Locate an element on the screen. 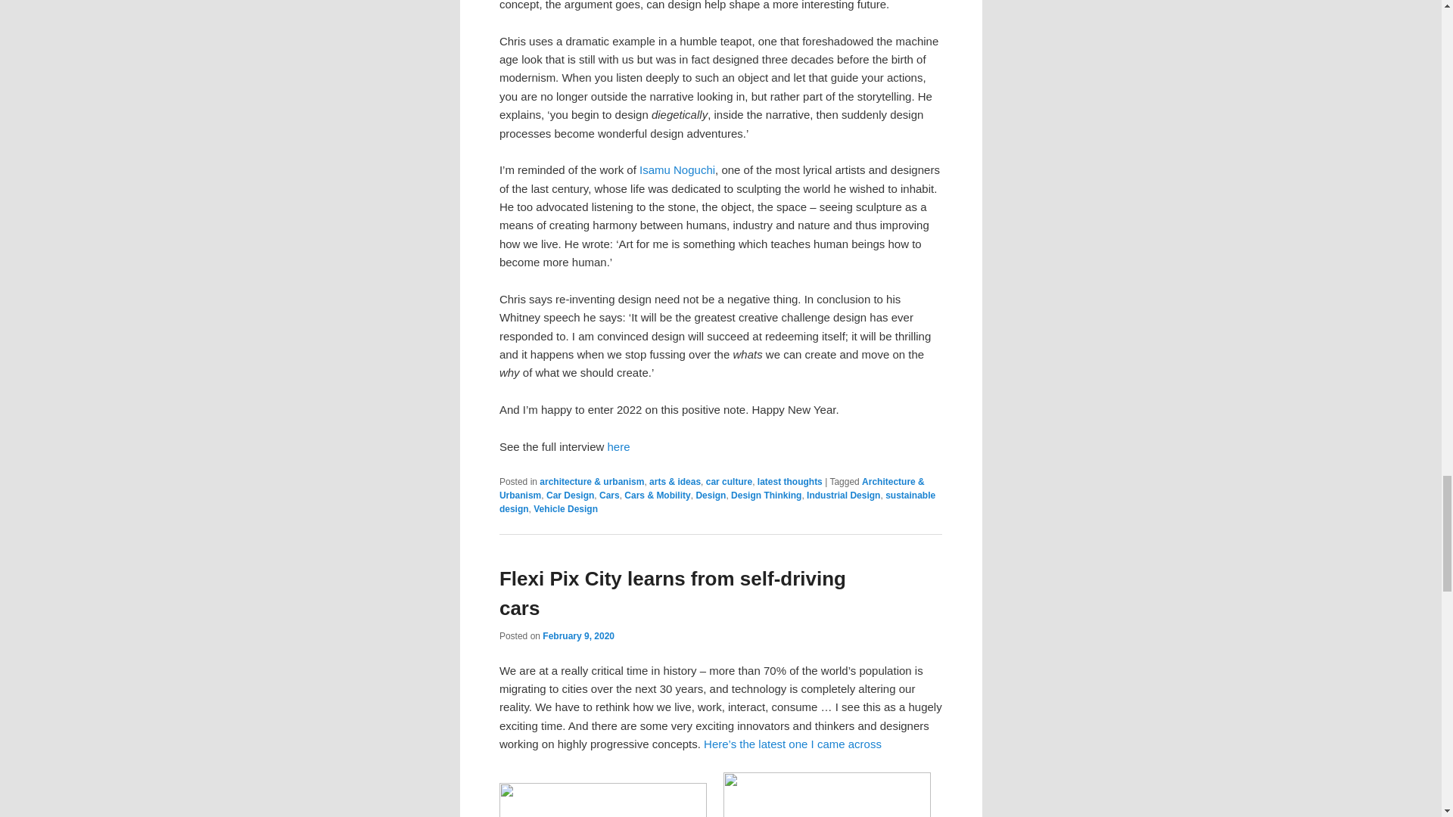 This screenshot has width=1453, height=817. here is located at coordinates (619, 446).